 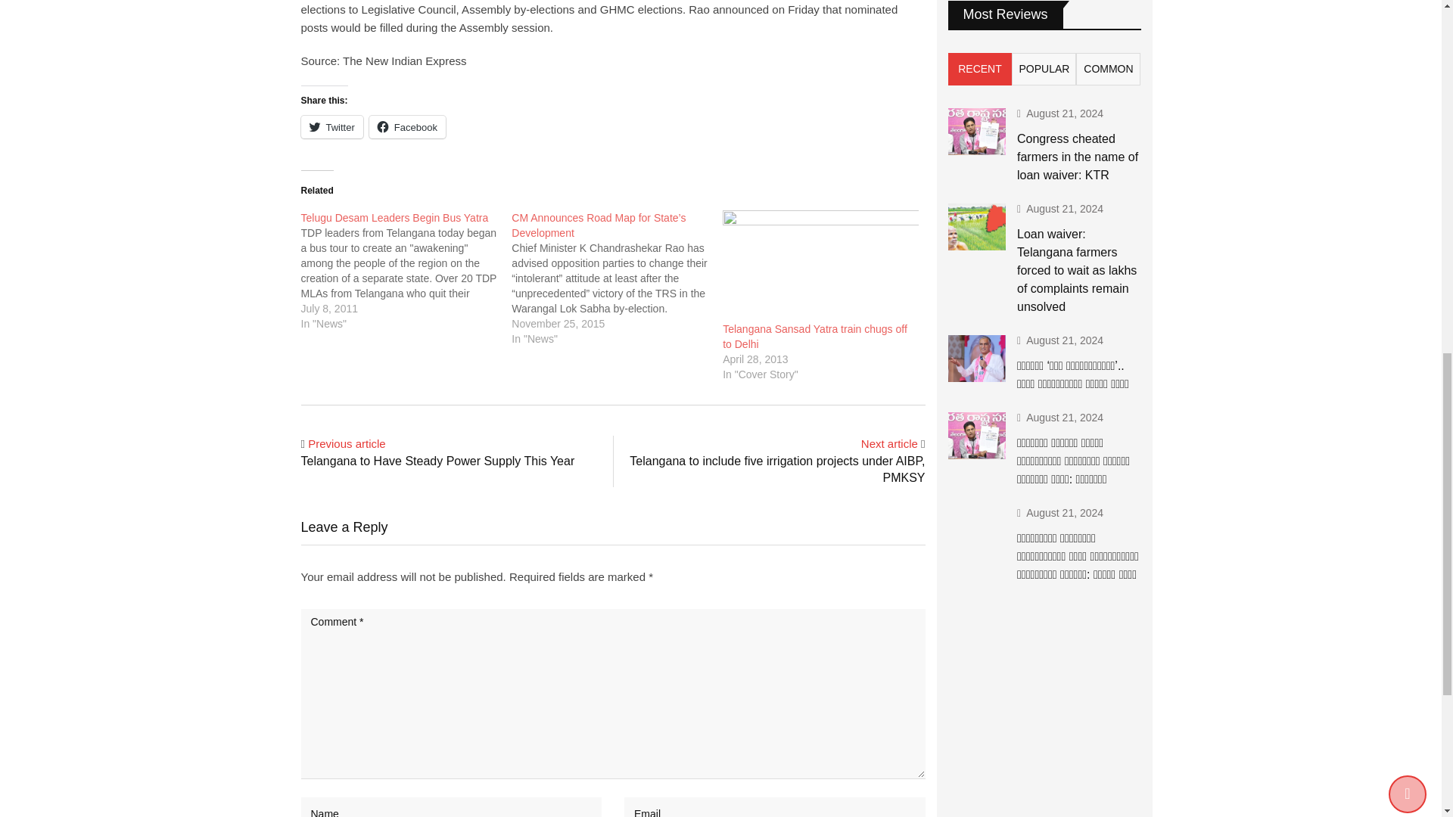 What do you see at coordinates (407, 127) in the screenshot?
I see `Click to share on Facebook` at bounding box center [407, 127].